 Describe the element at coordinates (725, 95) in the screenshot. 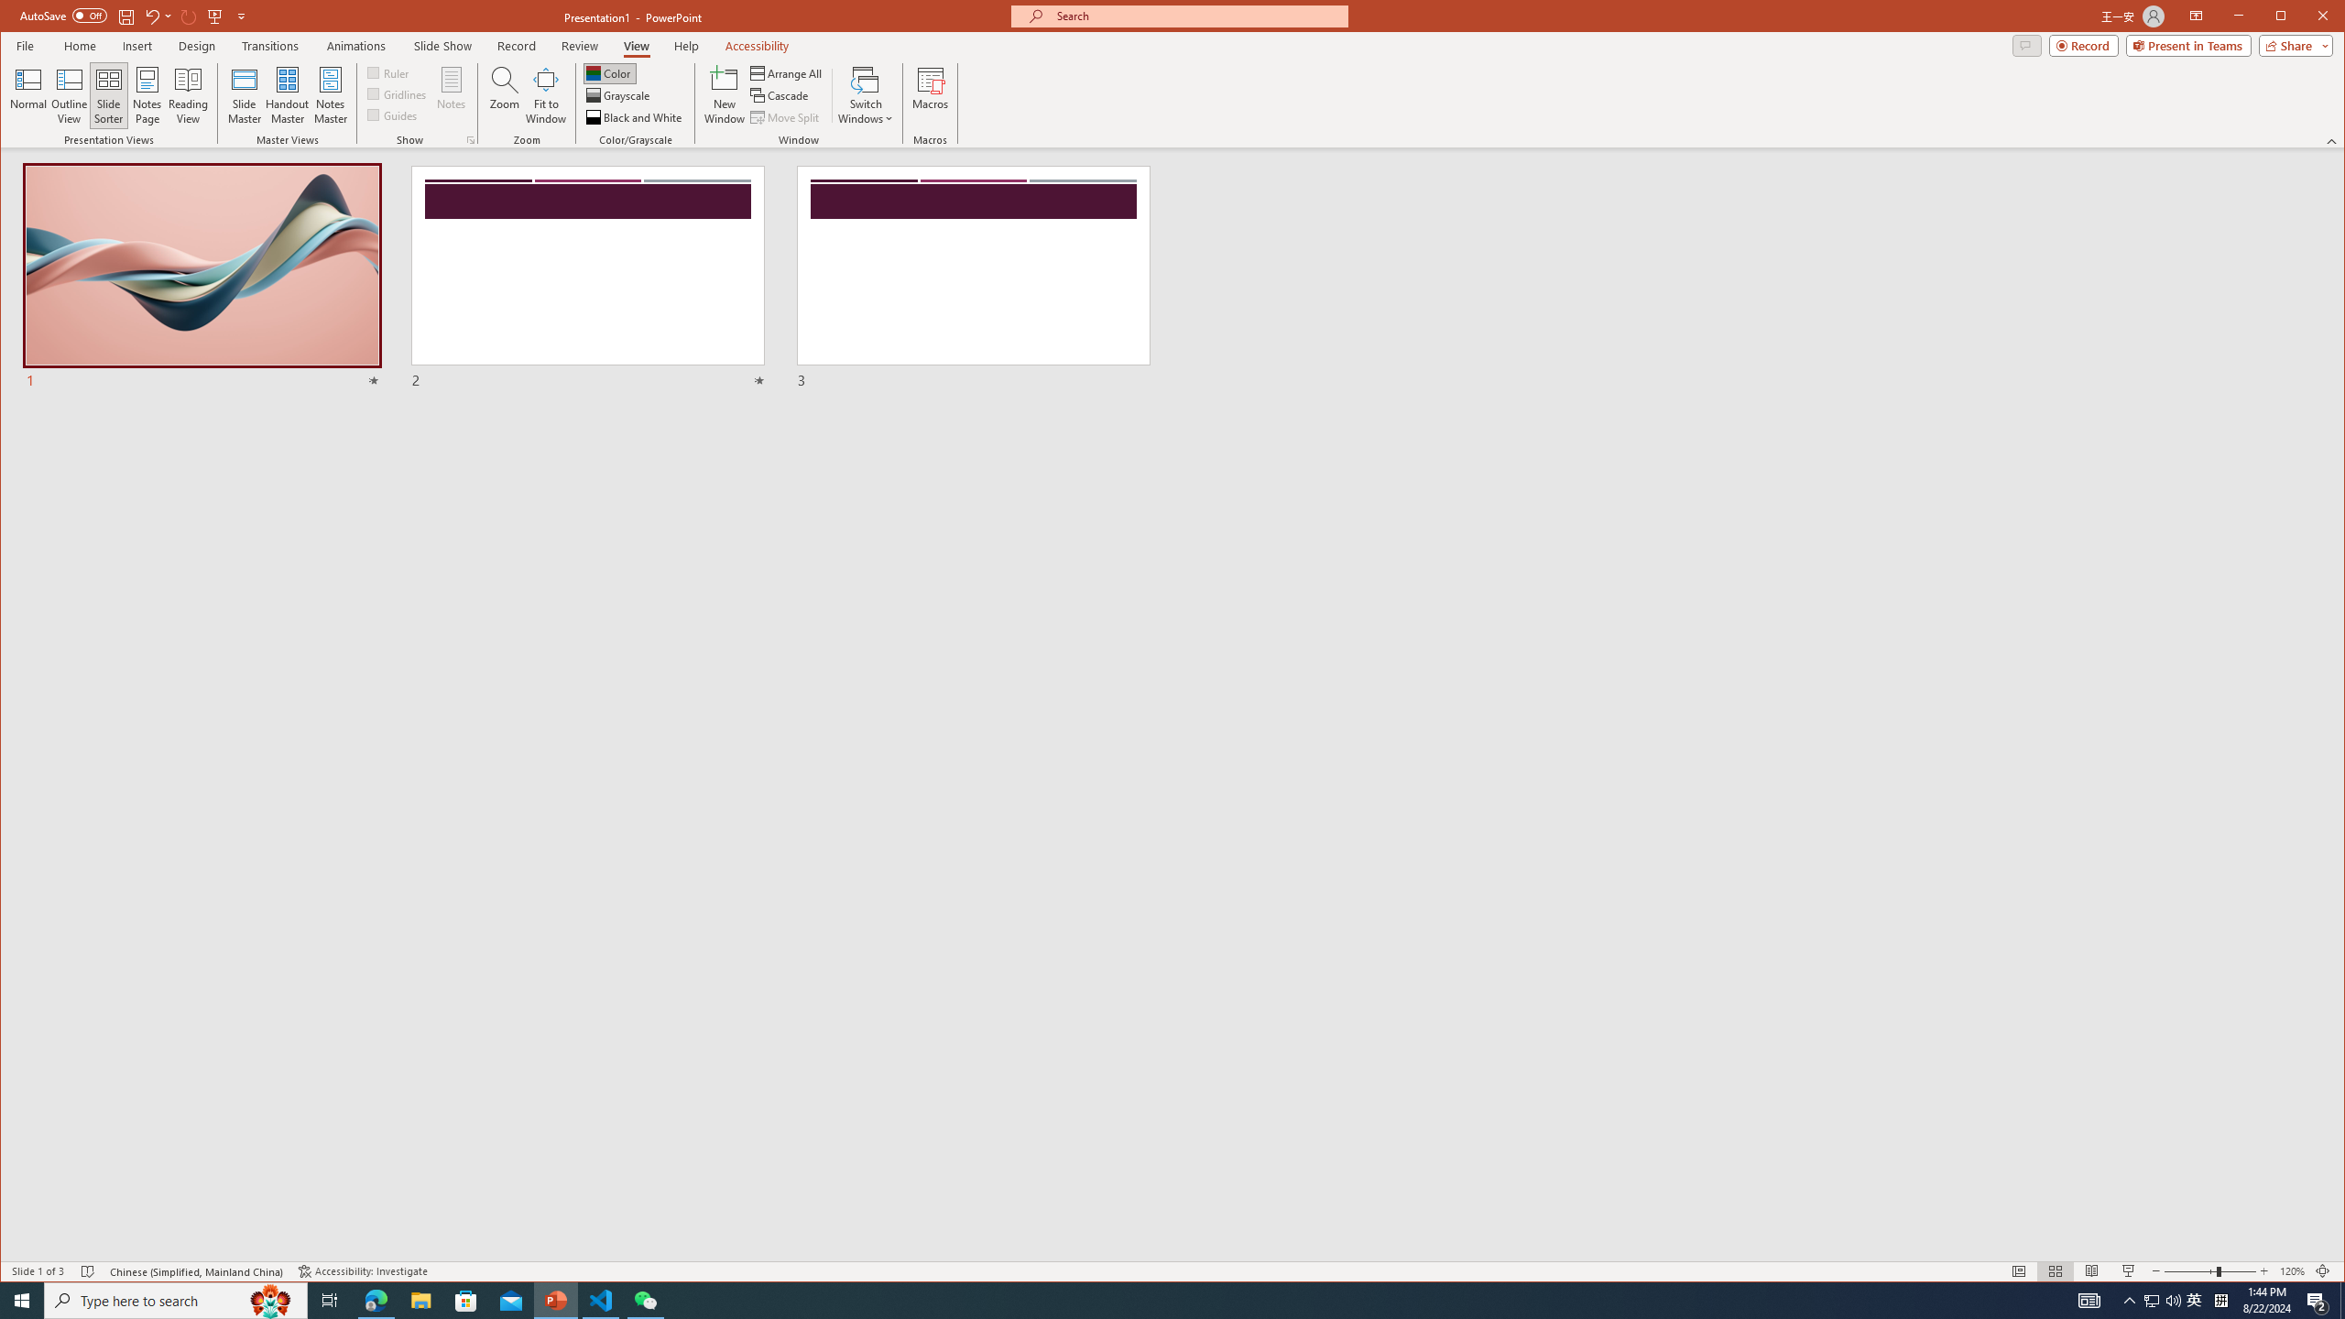

I see `New Window` at that location.